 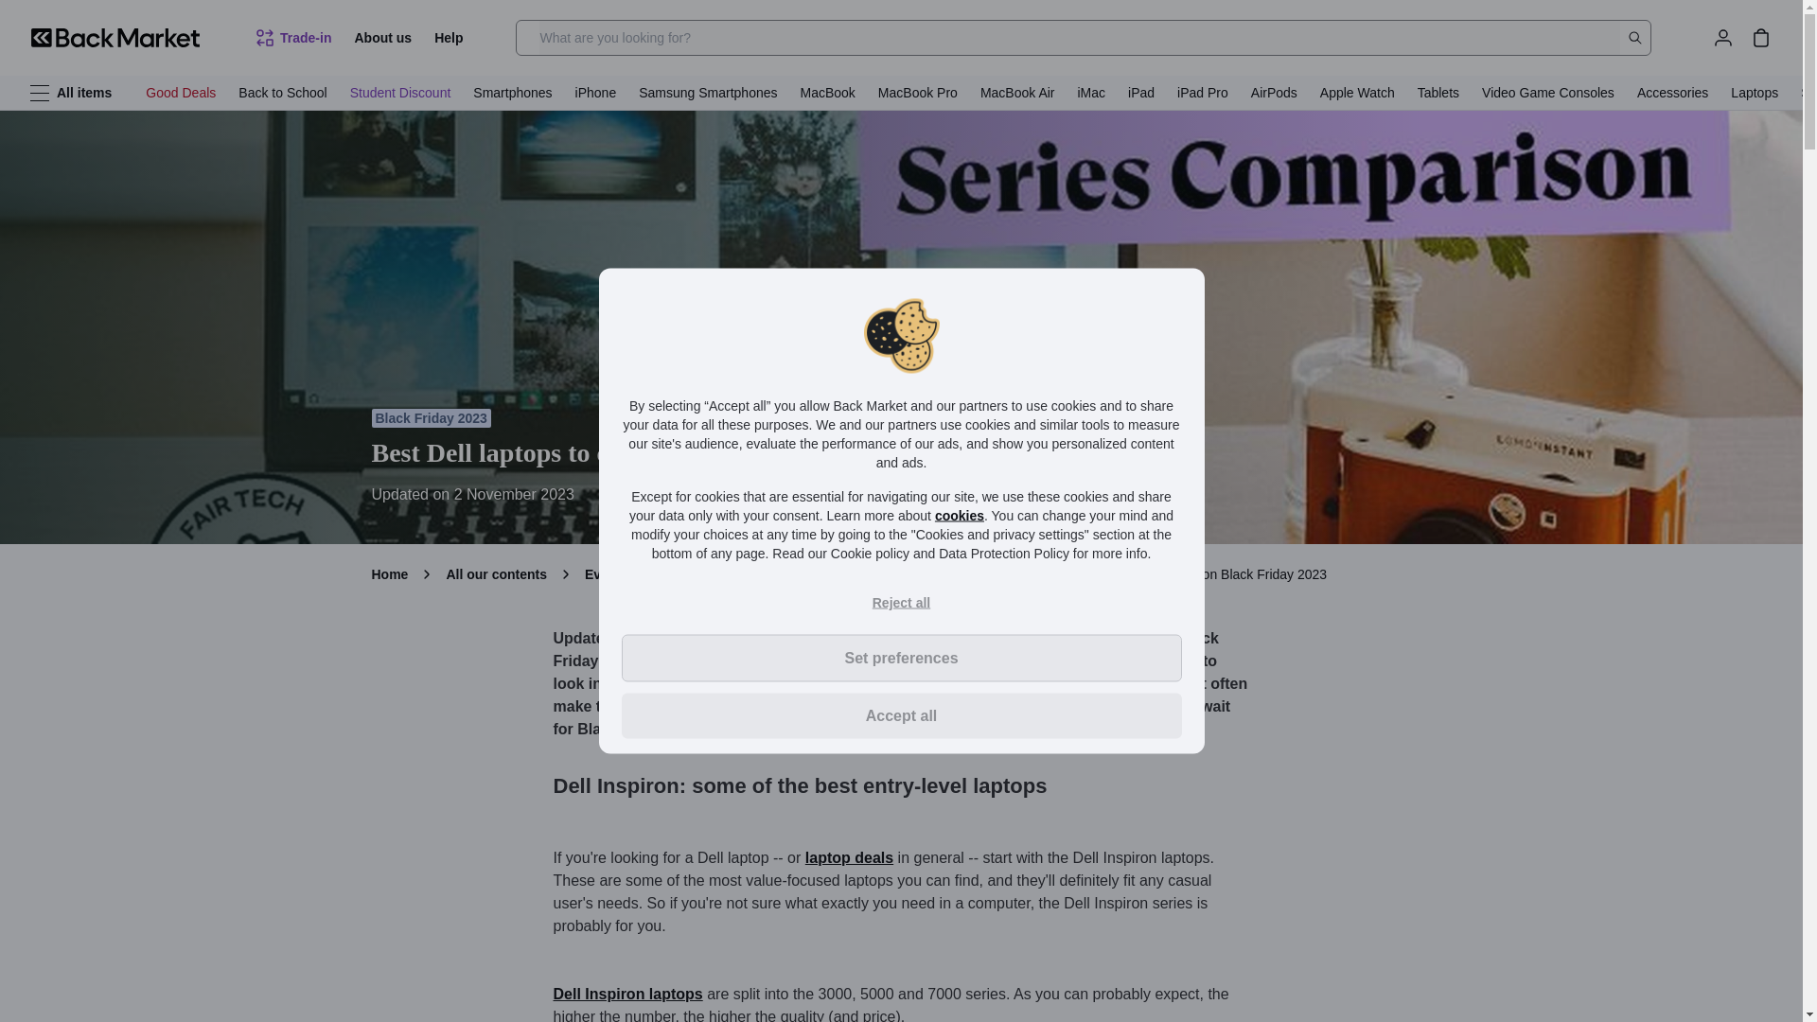 I want to click on iPad Pro, so click(x=1202, y=93).